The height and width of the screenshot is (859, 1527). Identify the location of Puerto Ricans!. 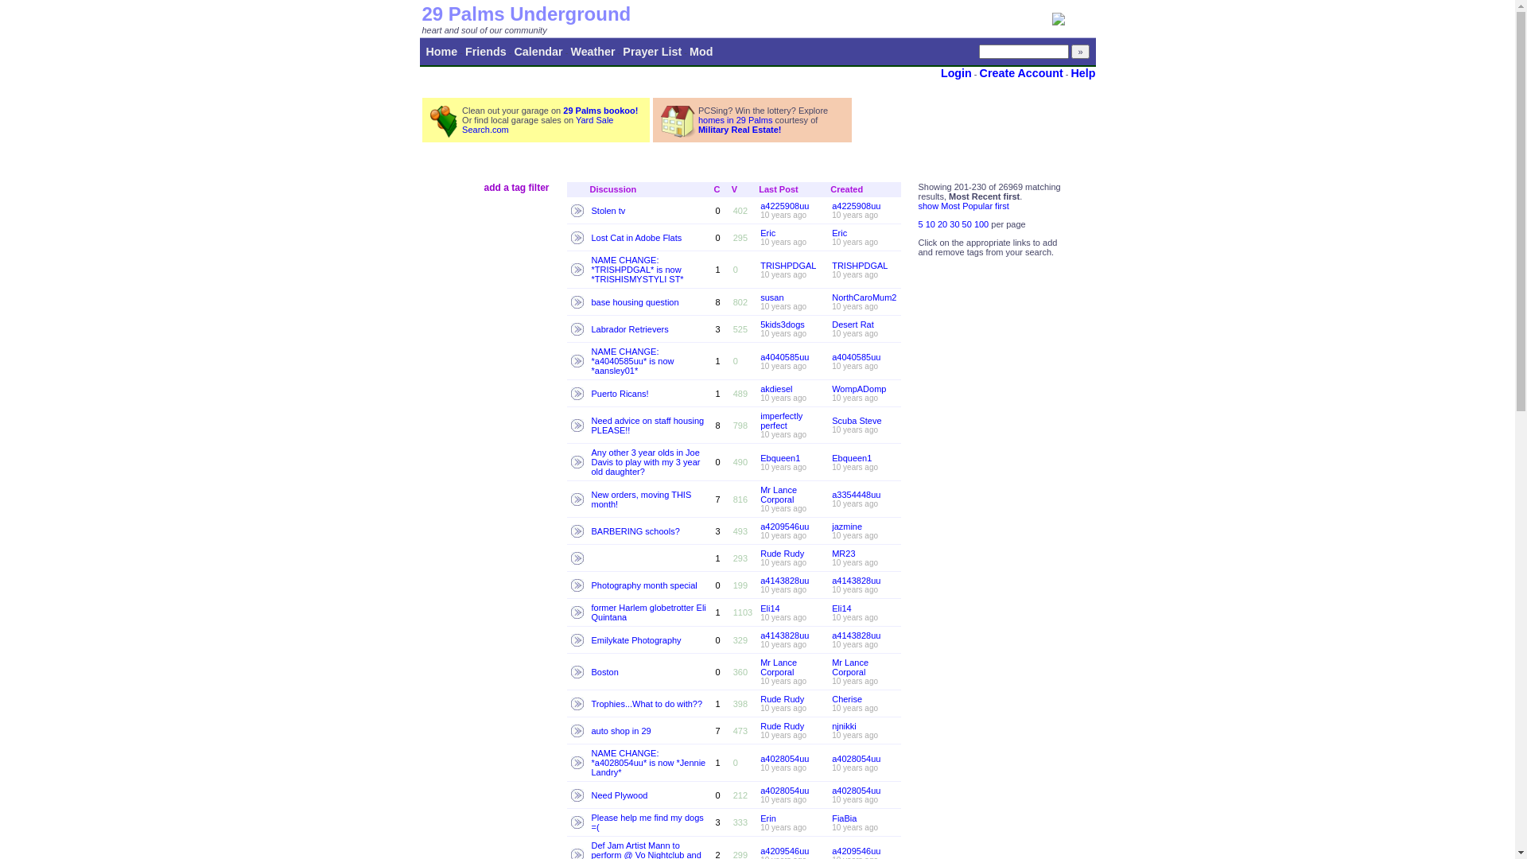
(620, 393).